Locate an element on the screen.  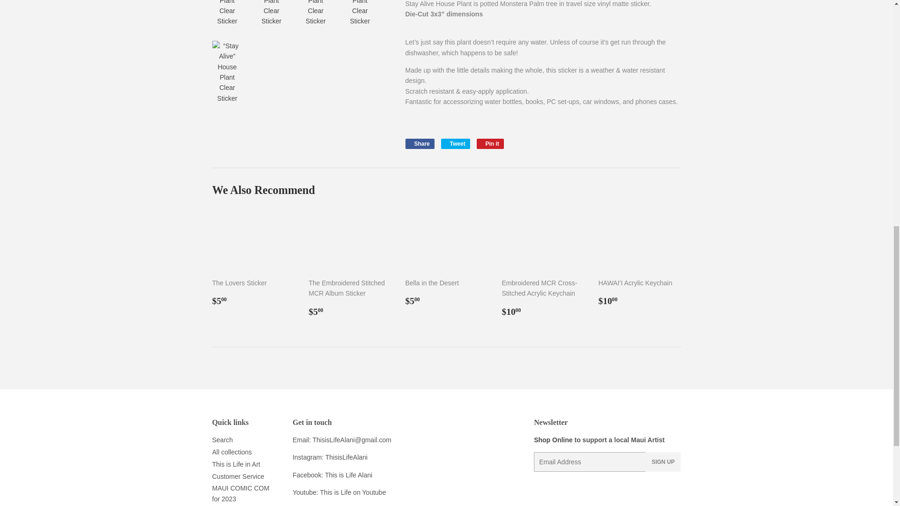
Tweet on Twitter is located at coordinates (455, 143).